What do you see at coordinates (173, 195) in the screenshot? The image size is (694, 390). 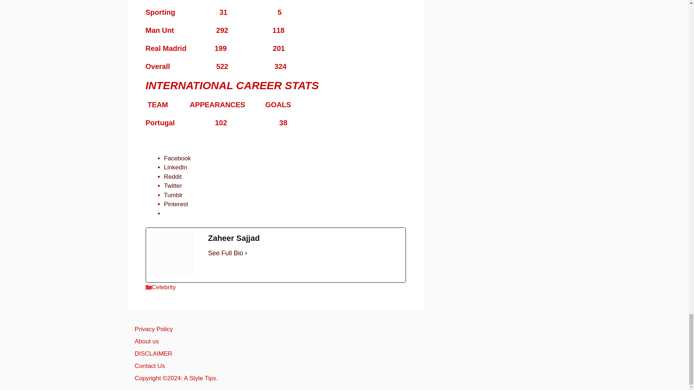 I see `Tumblr` at bounding box center [173, 195].